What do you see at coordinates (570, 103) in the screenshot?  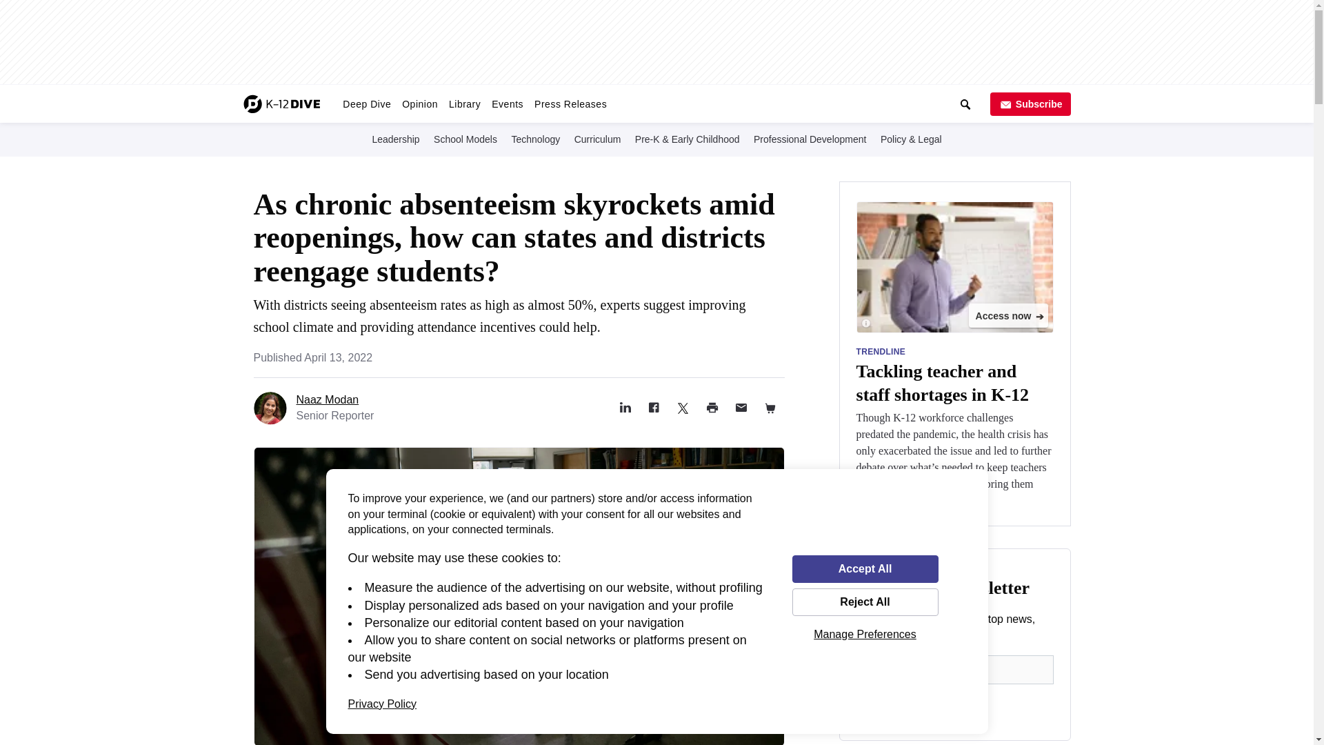 I see `Press Releases` at bounding box center [570, 103].